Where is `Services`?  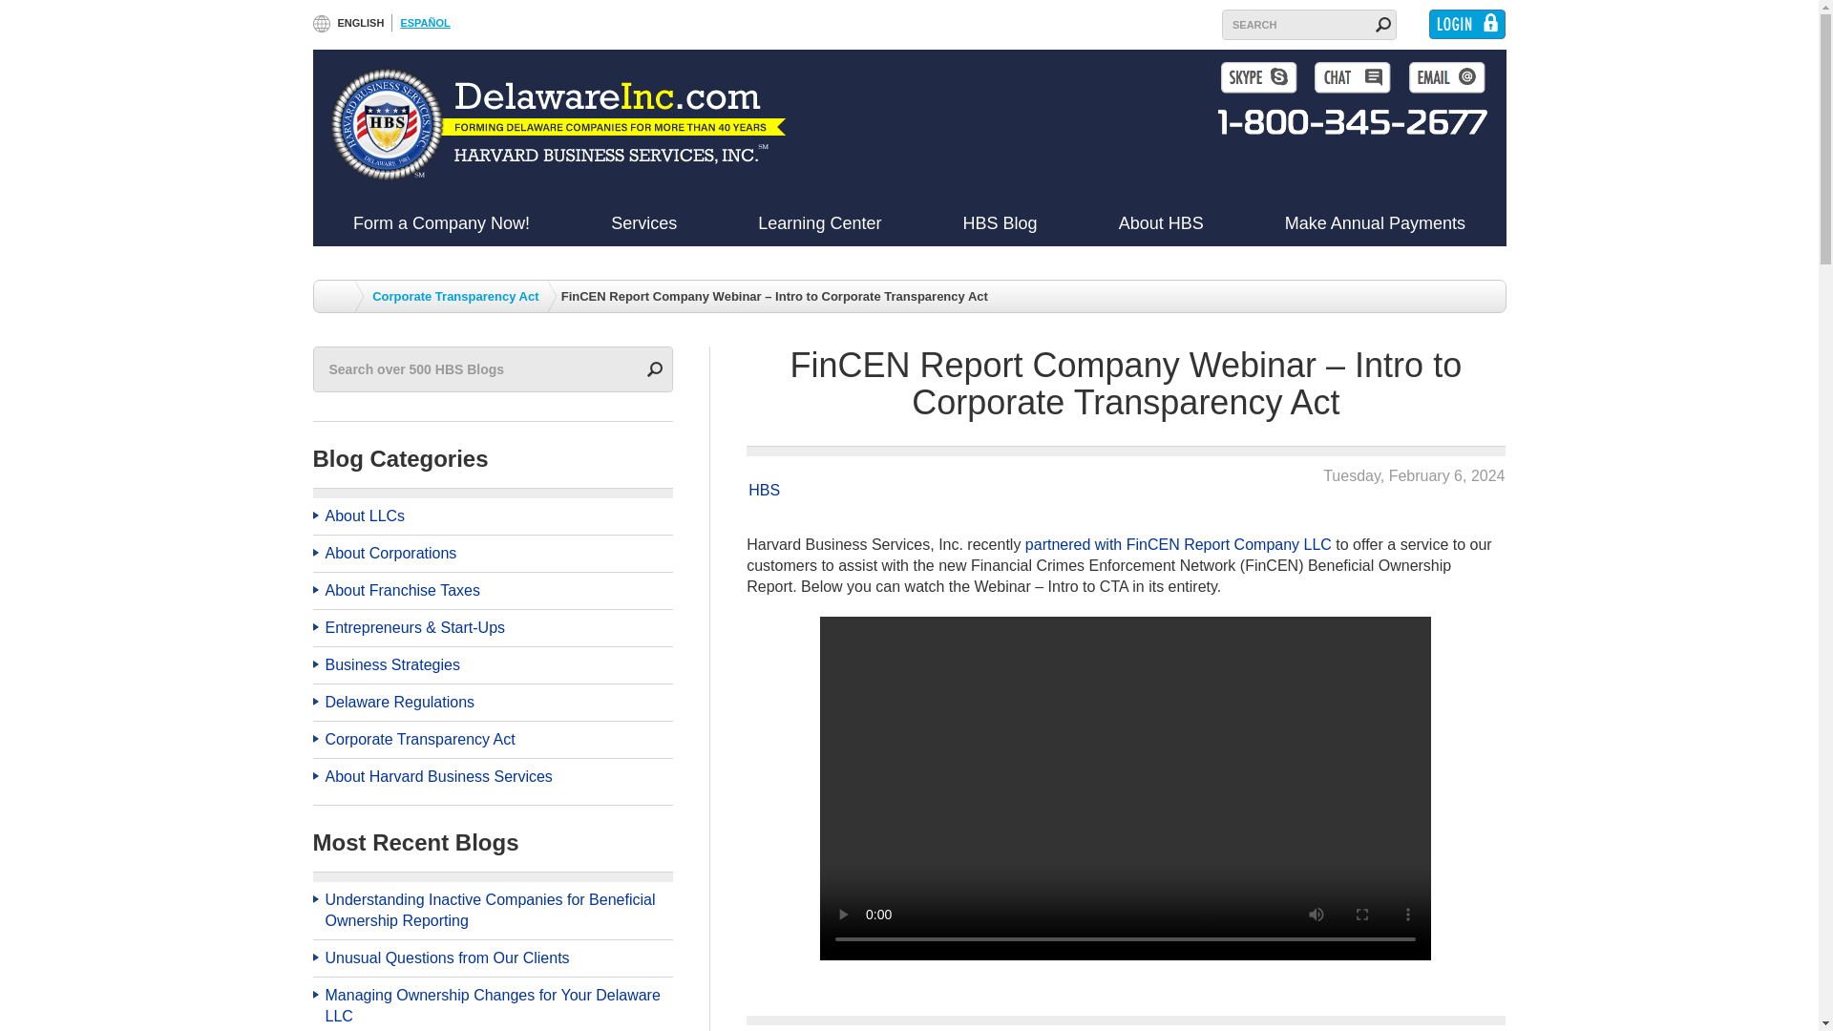
Services is located at coordinates (643, 223).